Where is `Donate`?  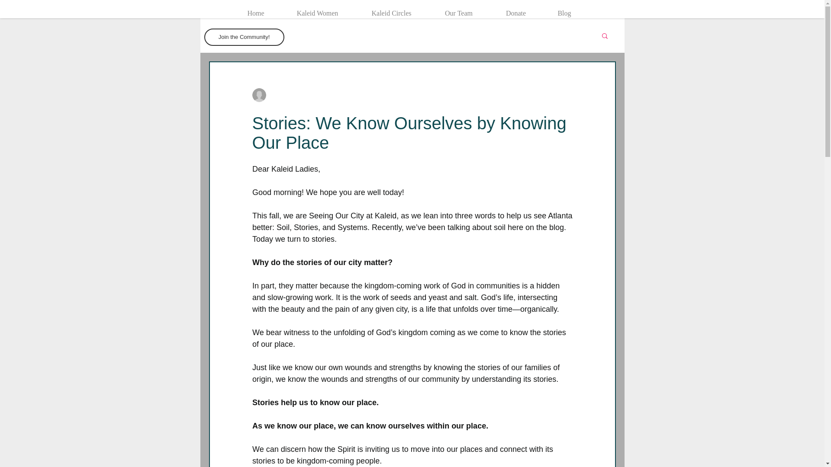
Donate is located at coordinates (516, 10).